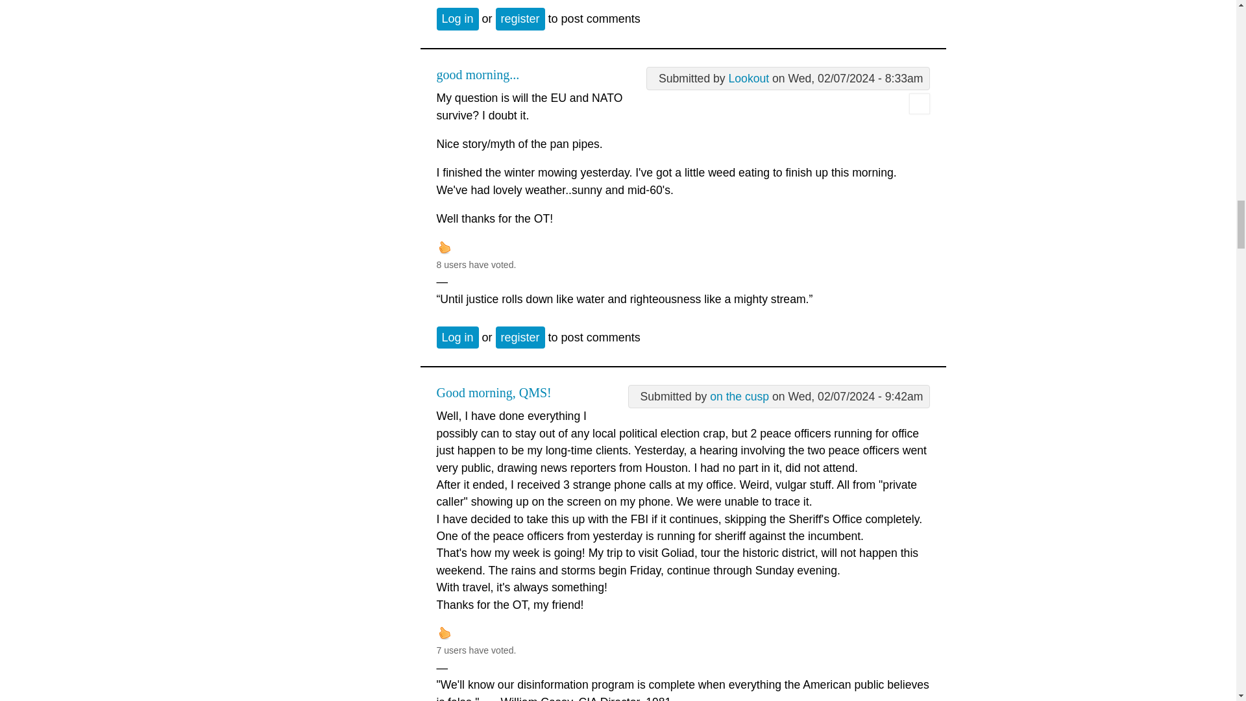 This screenshot has height=701, width=1246. What do you see at coordinates (493, 392) in the screenshot?
I see `Good morning, QMS!` at bounding box center [493, 392].